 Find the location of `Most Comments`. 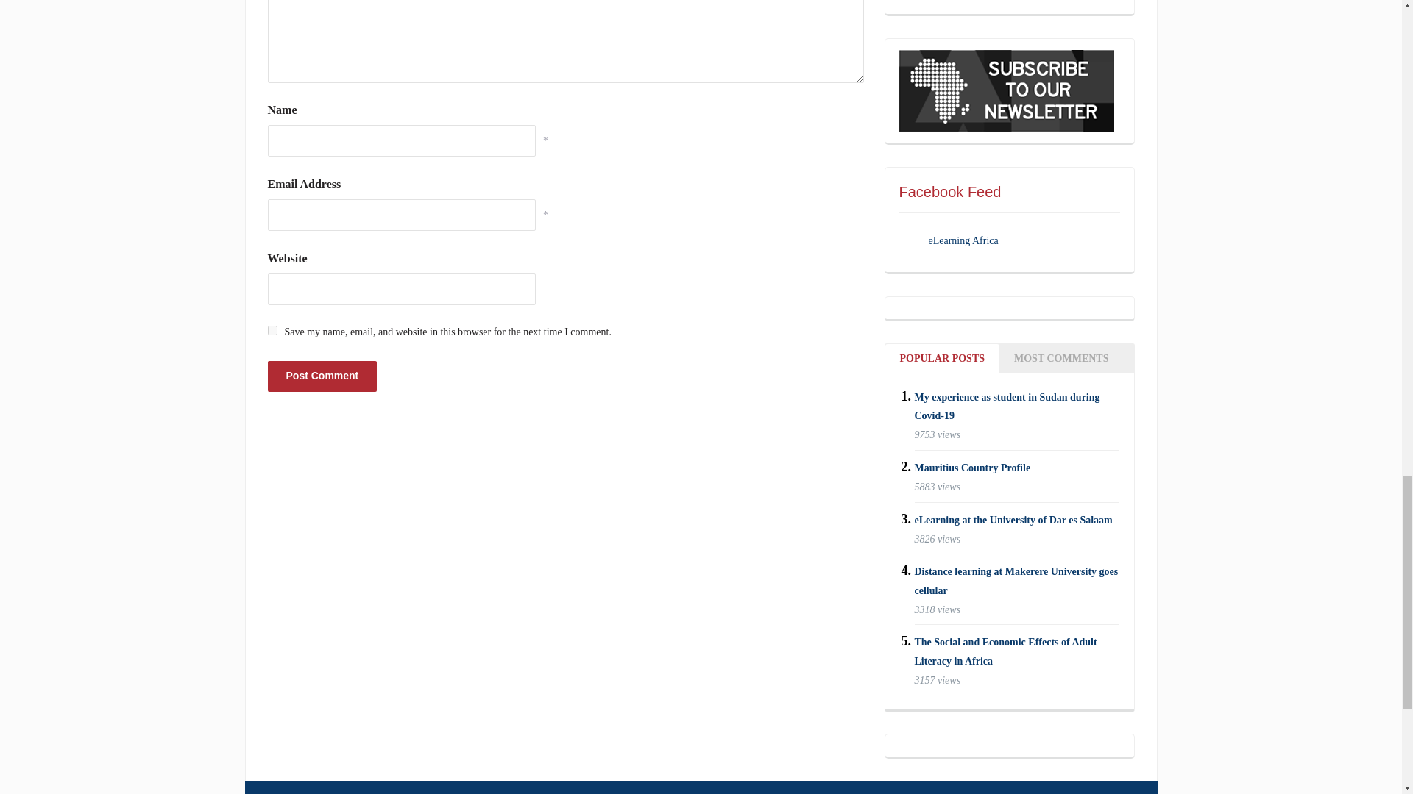

Most Comments is located at coordinates (1061, 357).